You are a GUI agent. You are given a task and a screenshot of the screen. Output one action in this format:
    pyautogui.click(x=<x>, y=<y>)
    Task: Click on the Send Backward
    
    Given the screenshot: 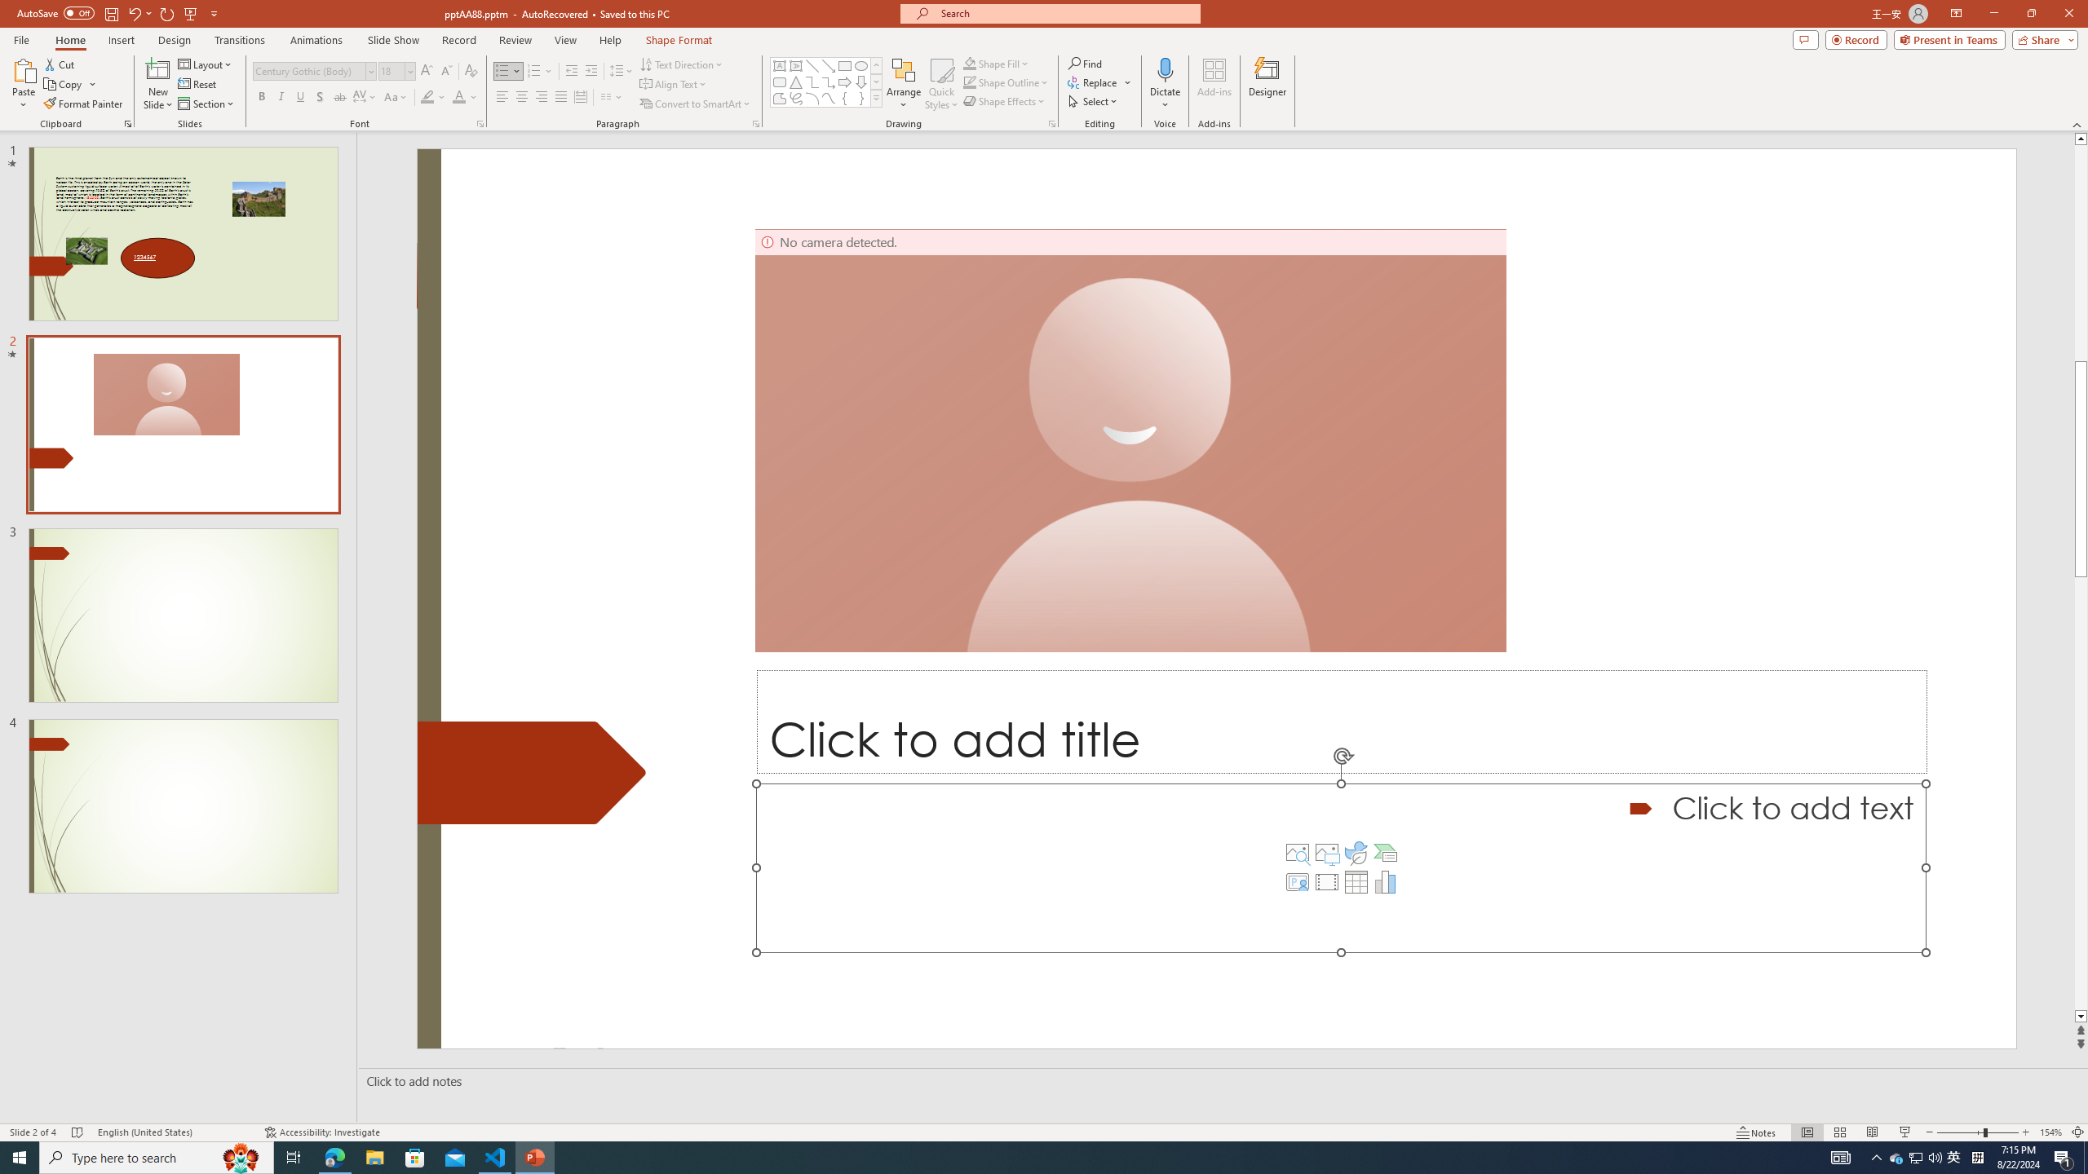 What is the action you would take?
    pyautogui.click(x=1726, y=69)
    